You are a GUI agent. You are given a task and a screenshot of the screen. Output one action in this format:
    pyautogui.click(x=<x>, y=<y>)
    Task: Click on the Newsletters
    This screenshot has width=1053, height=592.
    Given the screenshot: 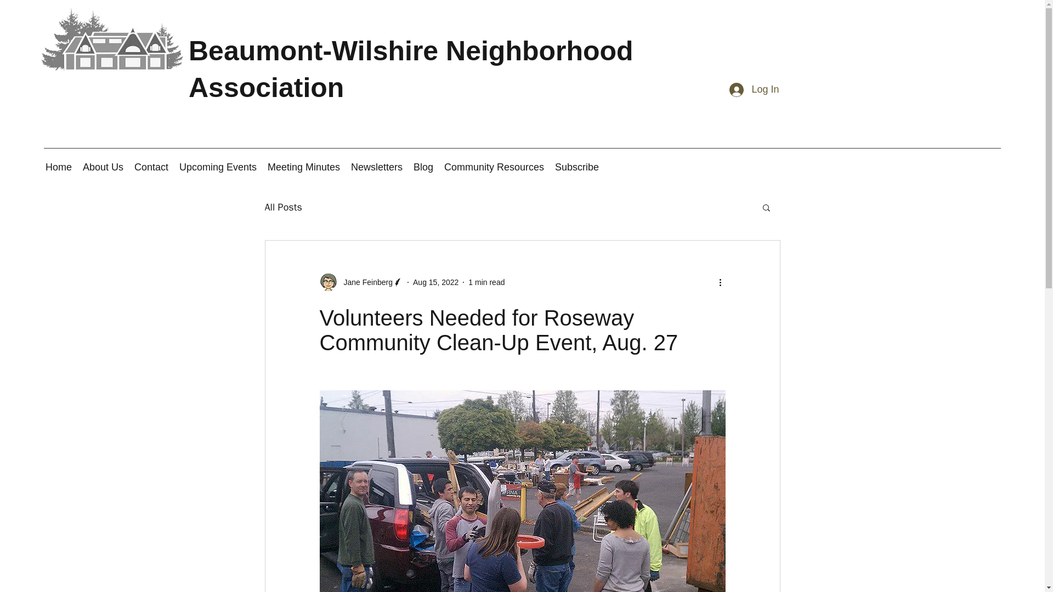 What is the action you would take?
    pyautogui.click(x=376, y=167)
    